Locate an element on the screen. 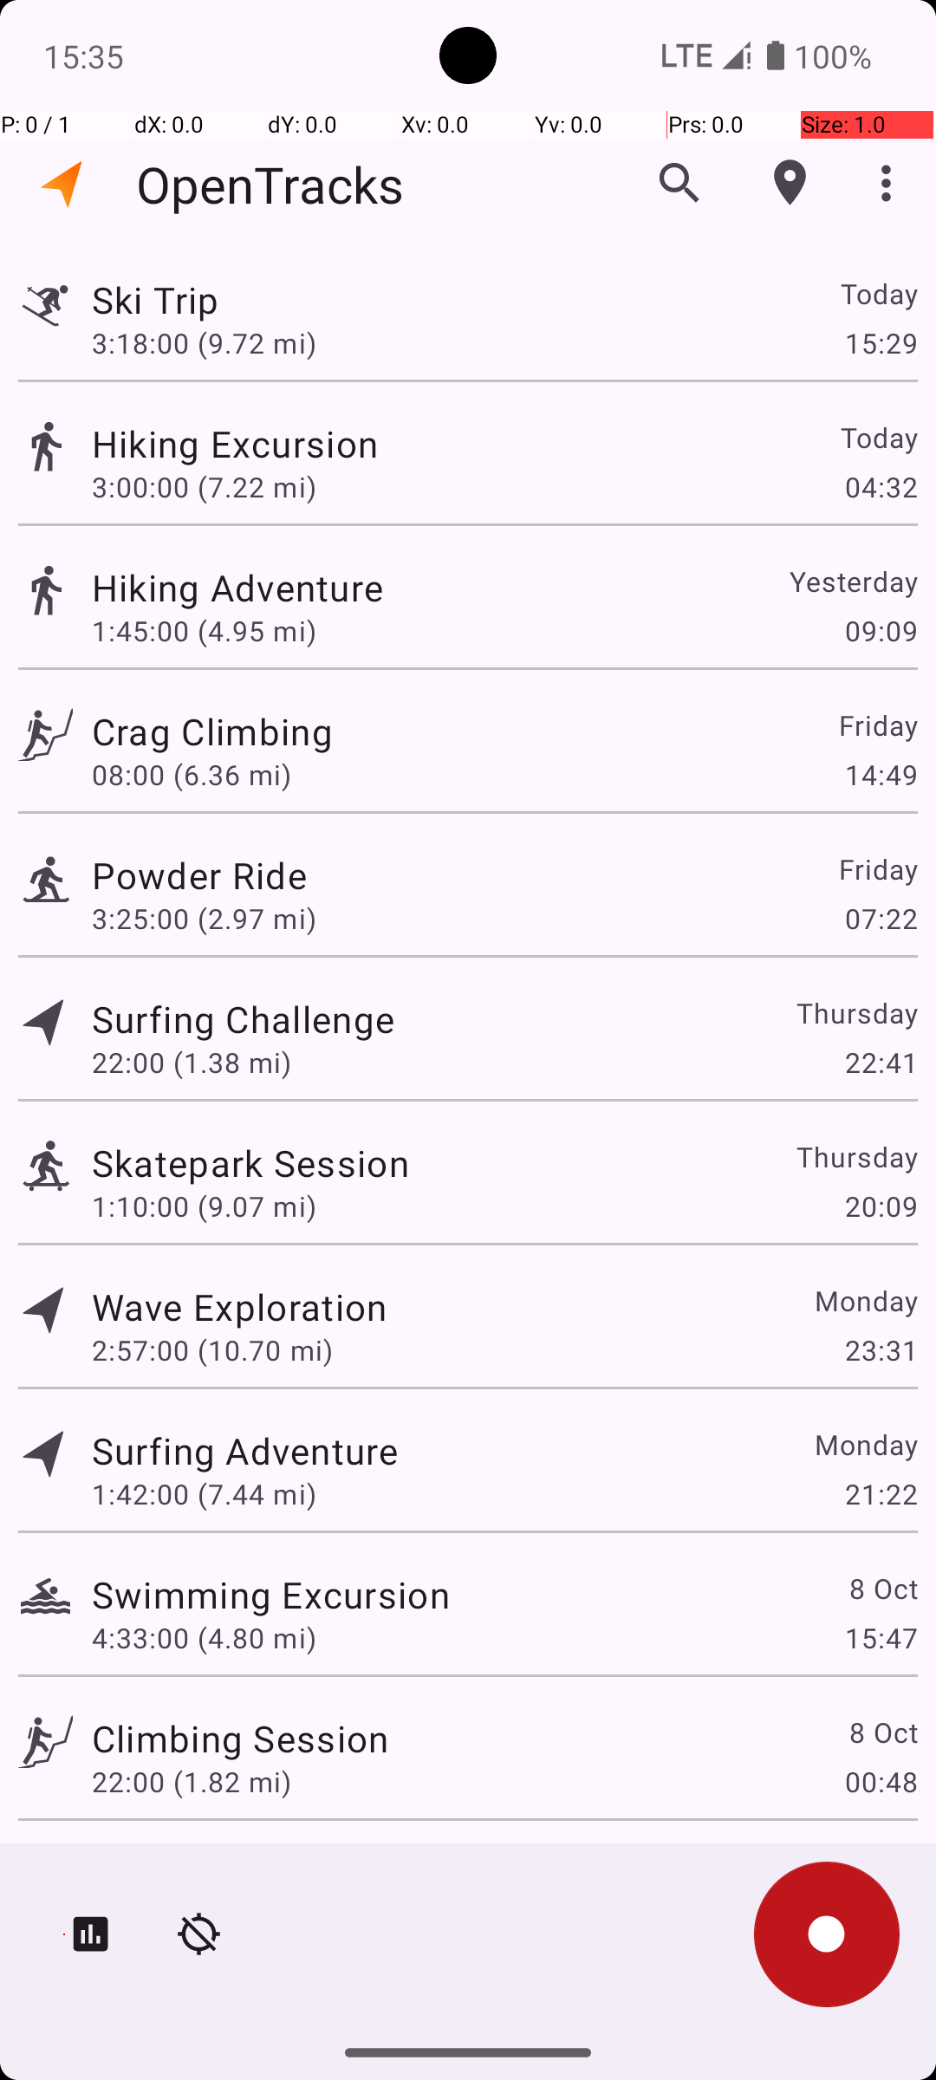 The height and width of the screenshot is (2080, 936). 23:31 is located at coordinates (881, 1350).